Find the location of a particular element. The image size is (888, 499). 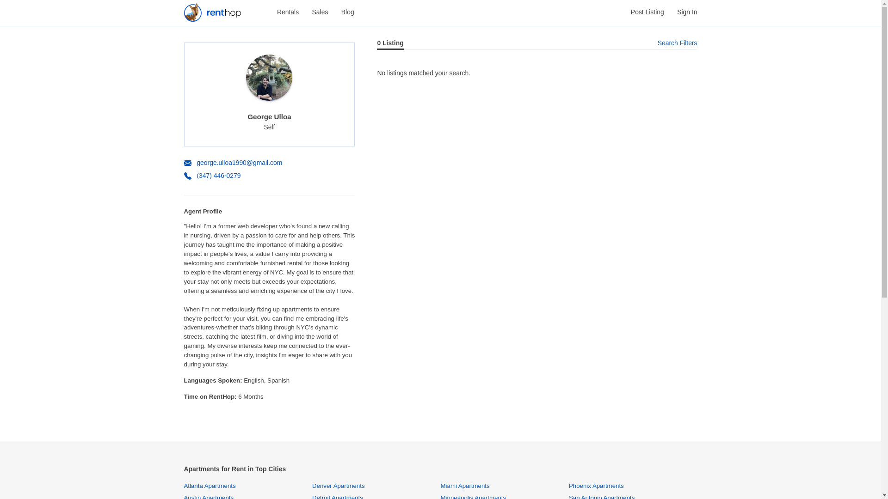

Sign In is located at coordinates (687, 12).